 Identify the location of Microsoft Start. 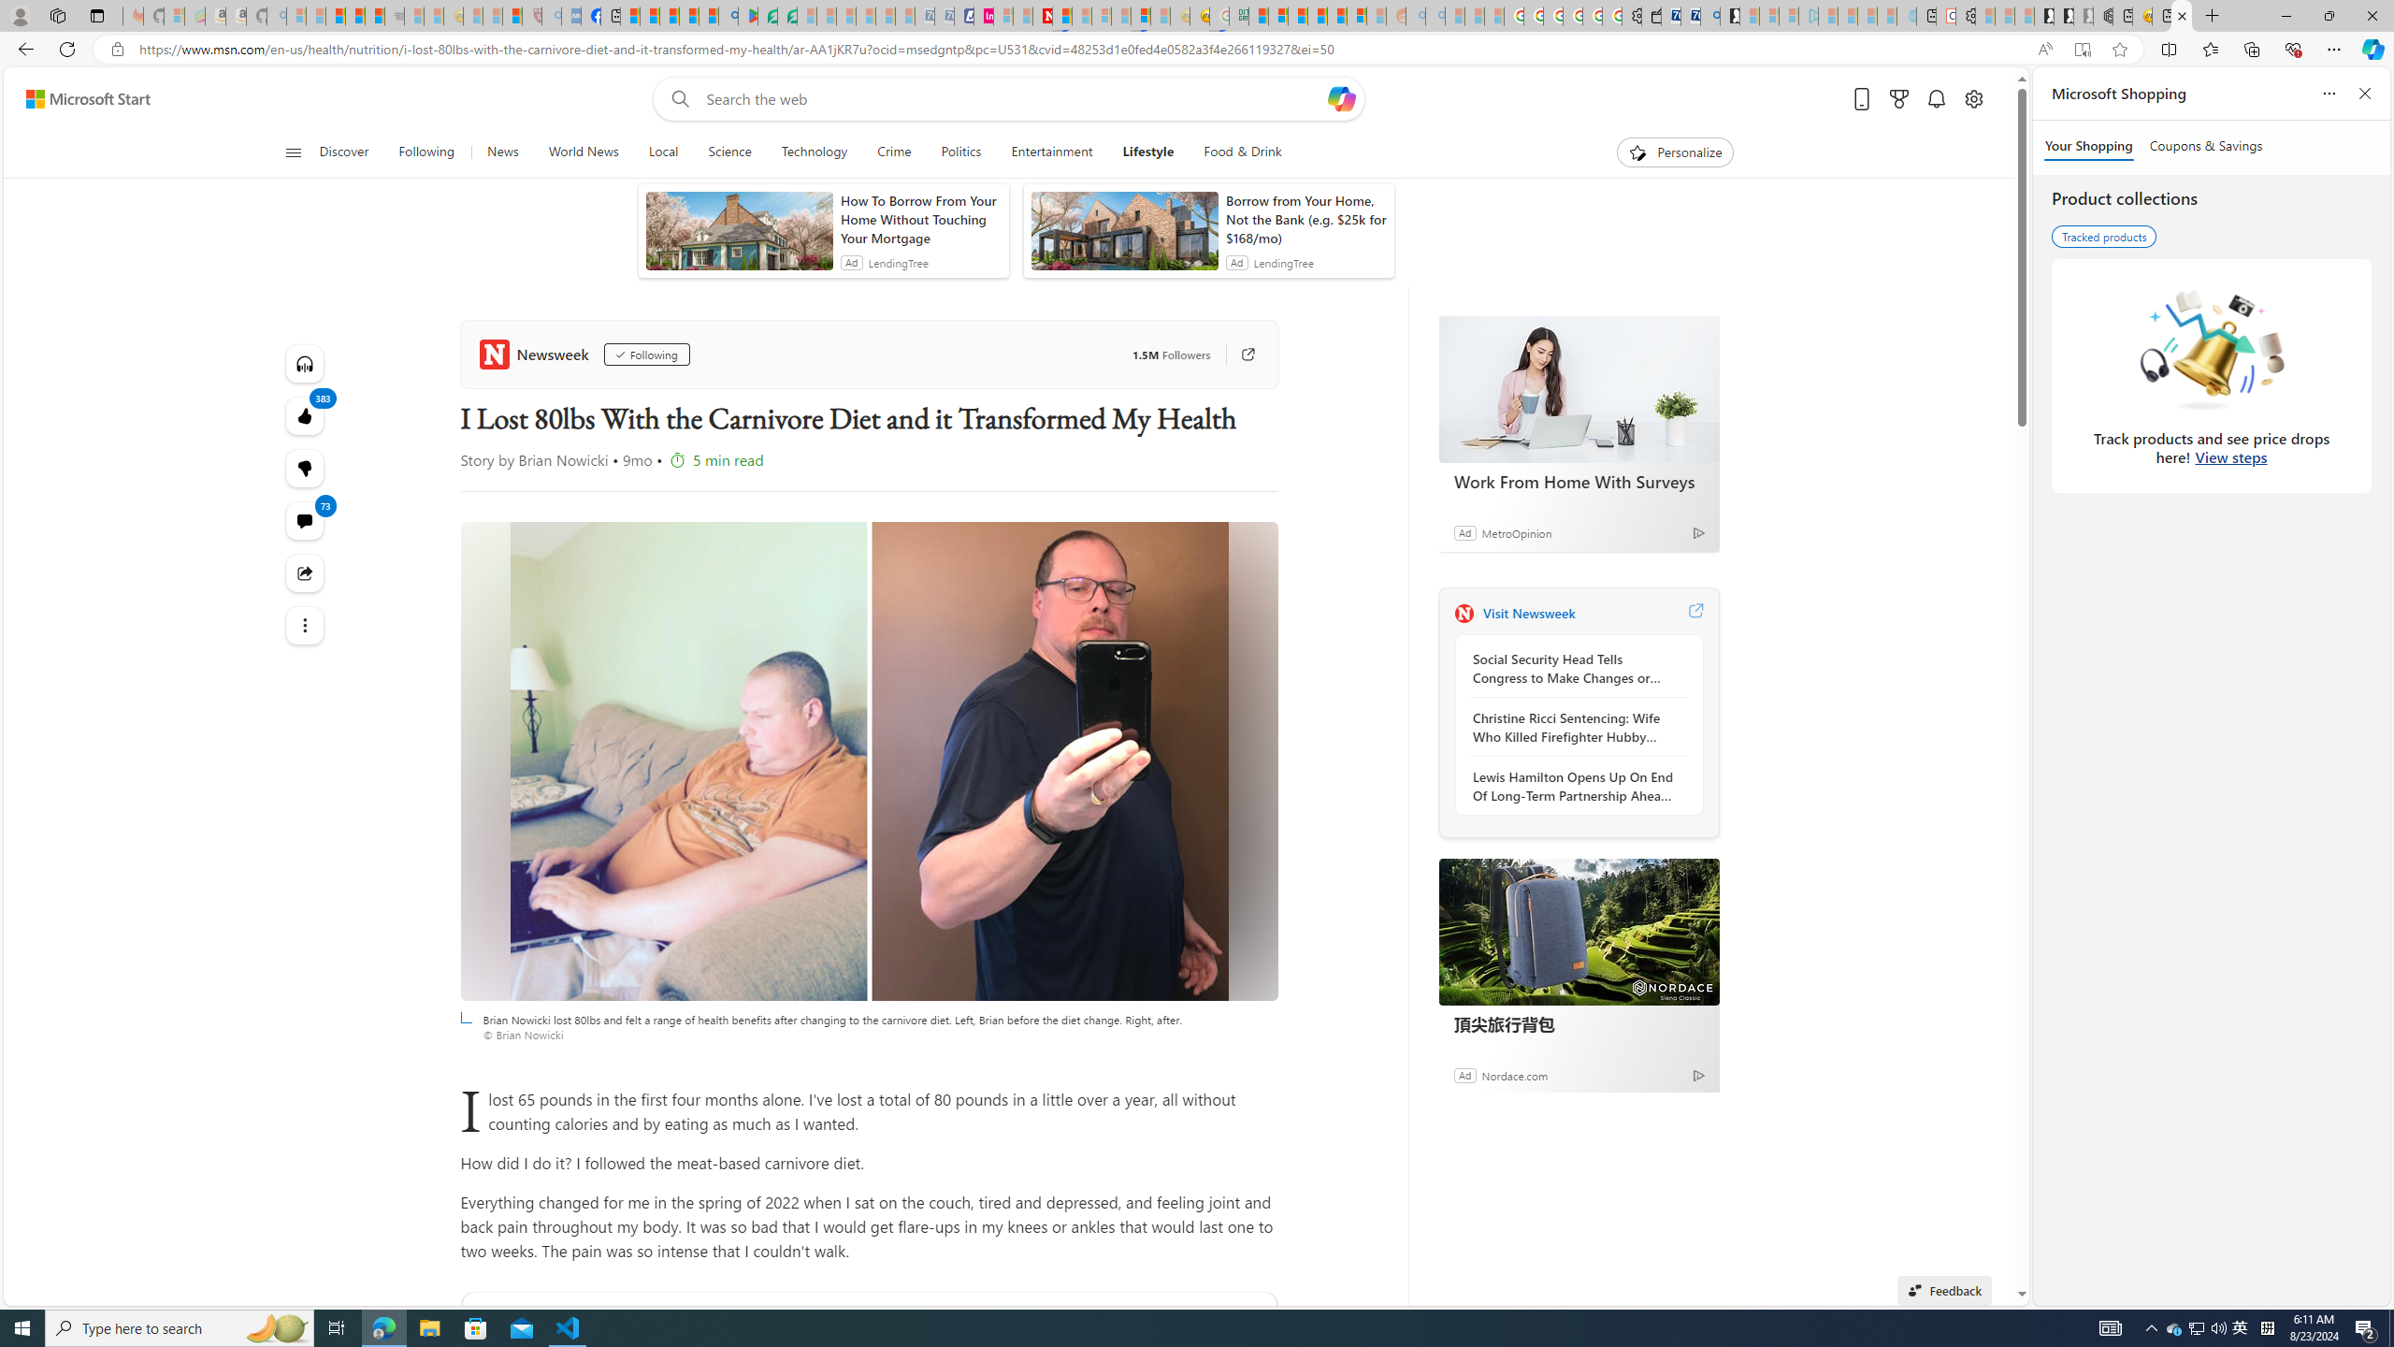
(669, 16).